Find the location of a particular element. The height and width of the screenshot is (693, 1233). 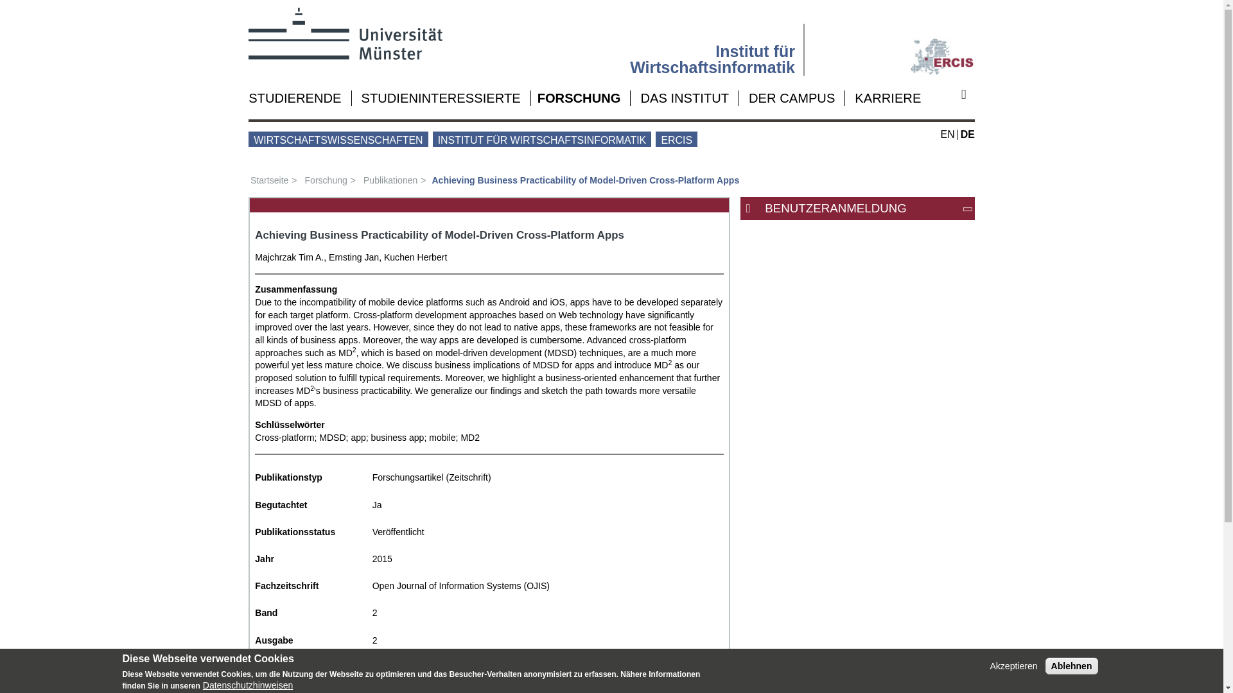

EN is located at coordinates (947, 134).